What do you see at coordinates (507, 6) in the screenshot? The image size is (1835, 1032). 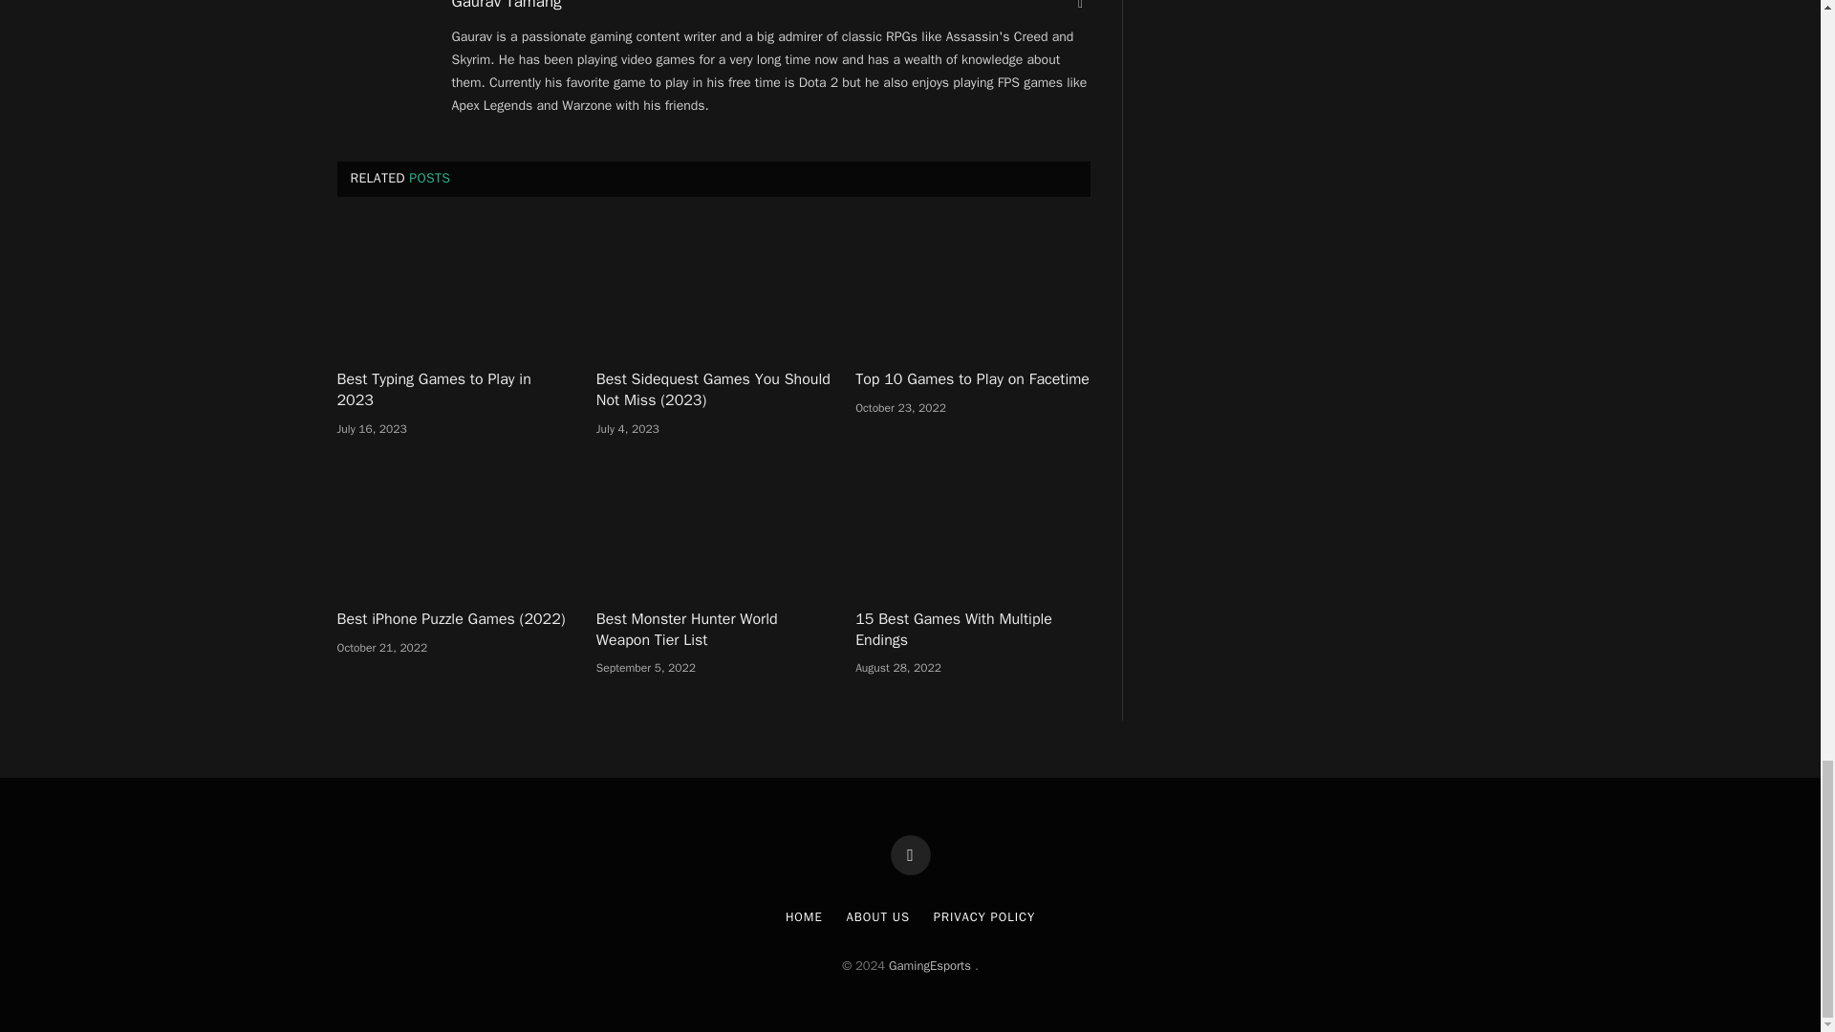 I see `Gaurav Tamang` at bounding box center [507, 6].